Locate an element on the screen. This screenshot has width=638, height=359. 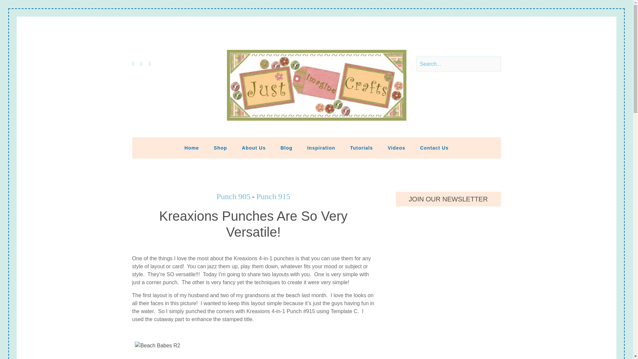
Home is located at coordinates (191, 148).